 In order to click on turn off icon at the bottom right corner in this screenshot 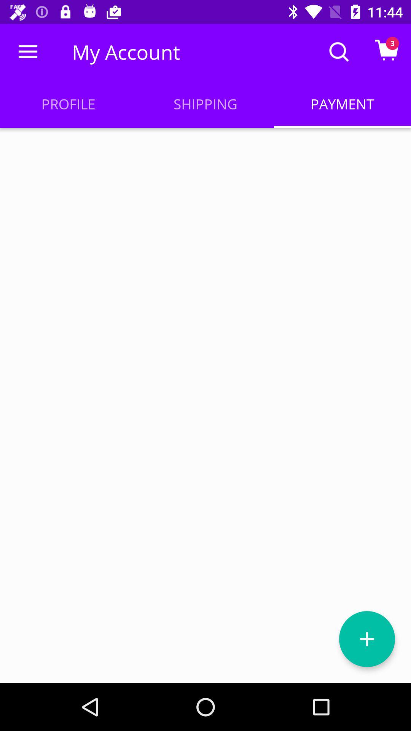, I will do `click(367, 639)`.